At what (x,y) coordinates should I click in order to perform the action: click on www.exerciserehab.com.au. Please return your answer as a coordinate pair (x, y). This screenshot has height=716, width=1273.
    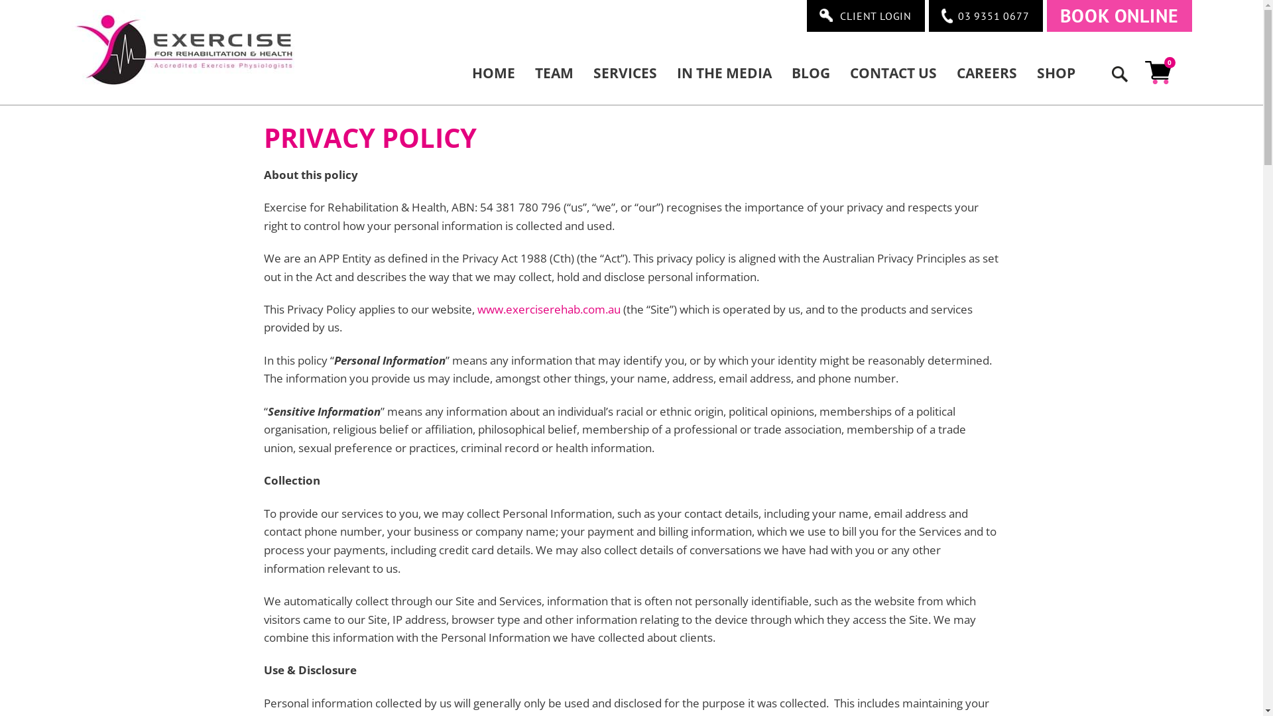
    Looking at the image, I should click on (549, 309).